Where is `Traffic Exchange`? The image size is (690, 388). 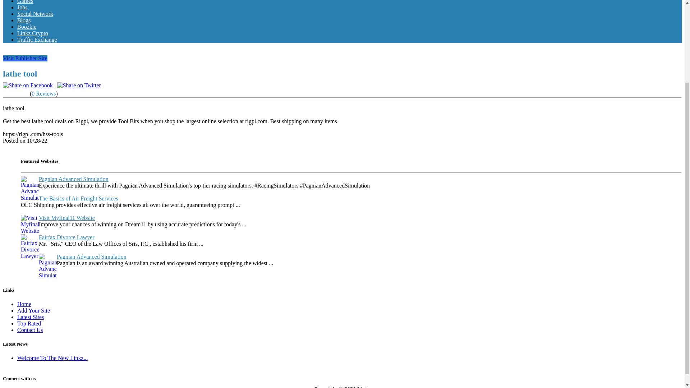 Traffic Exchange is located at coordinates (37, 40).